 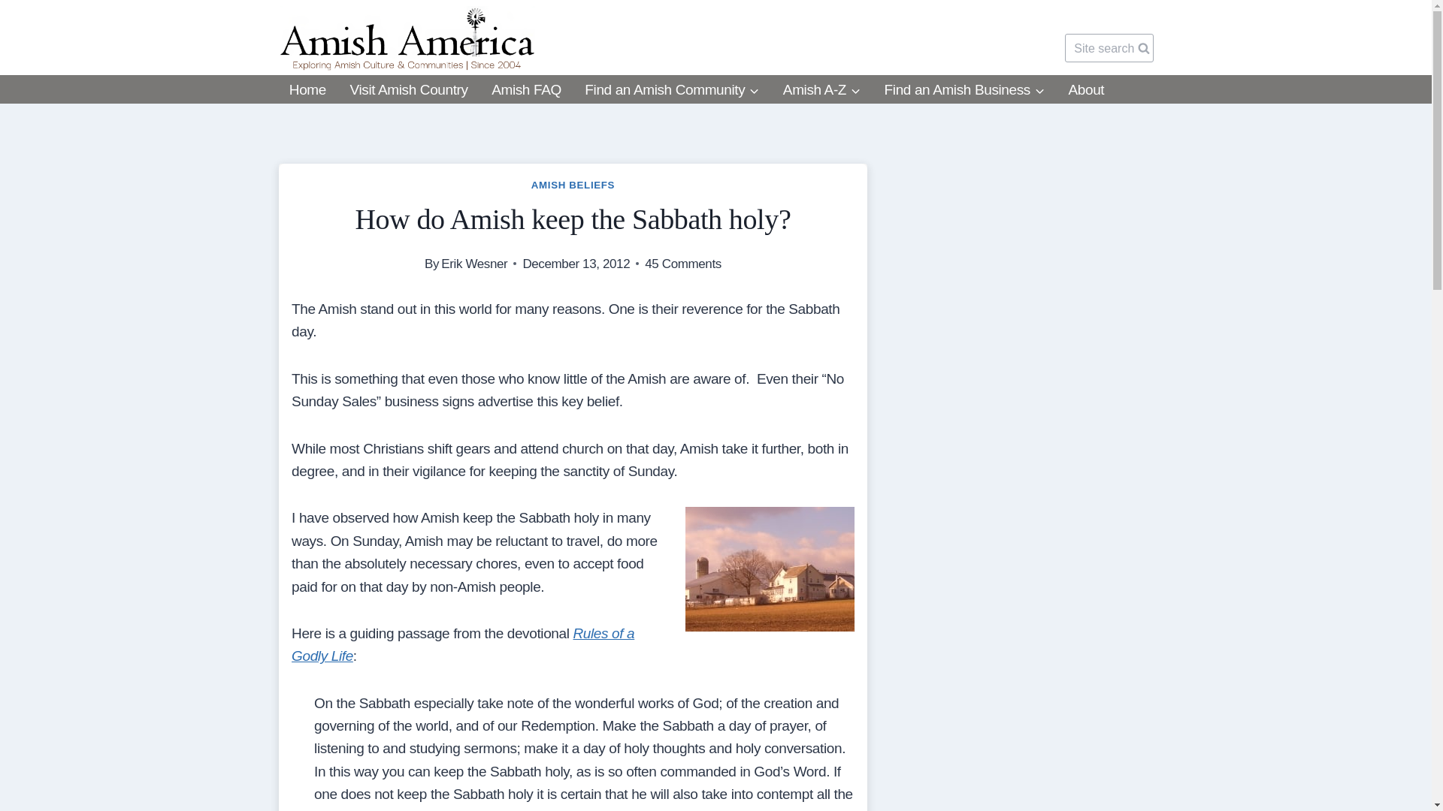 What do you see at coordinates (821, 90) in the screenshot?
I see `Amish A-Z` at bounding box center [821, 90].